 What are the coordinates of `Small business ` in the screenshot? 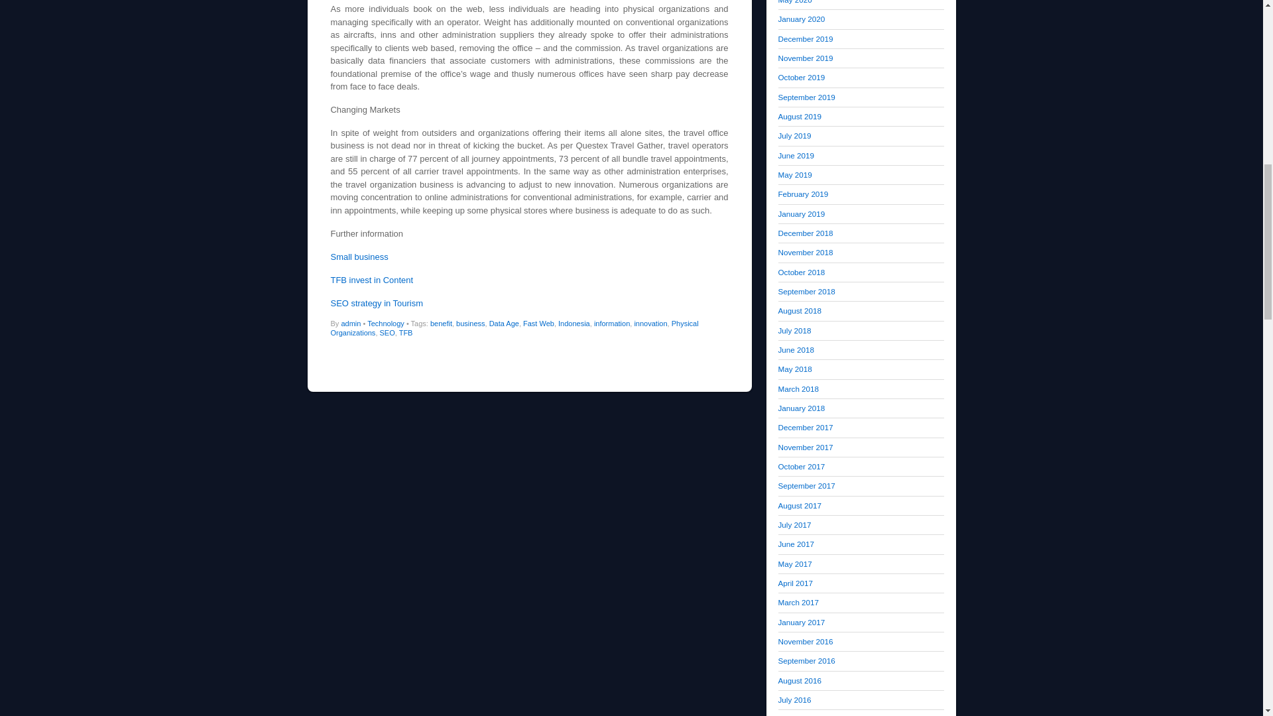 It's located at (360, 257).